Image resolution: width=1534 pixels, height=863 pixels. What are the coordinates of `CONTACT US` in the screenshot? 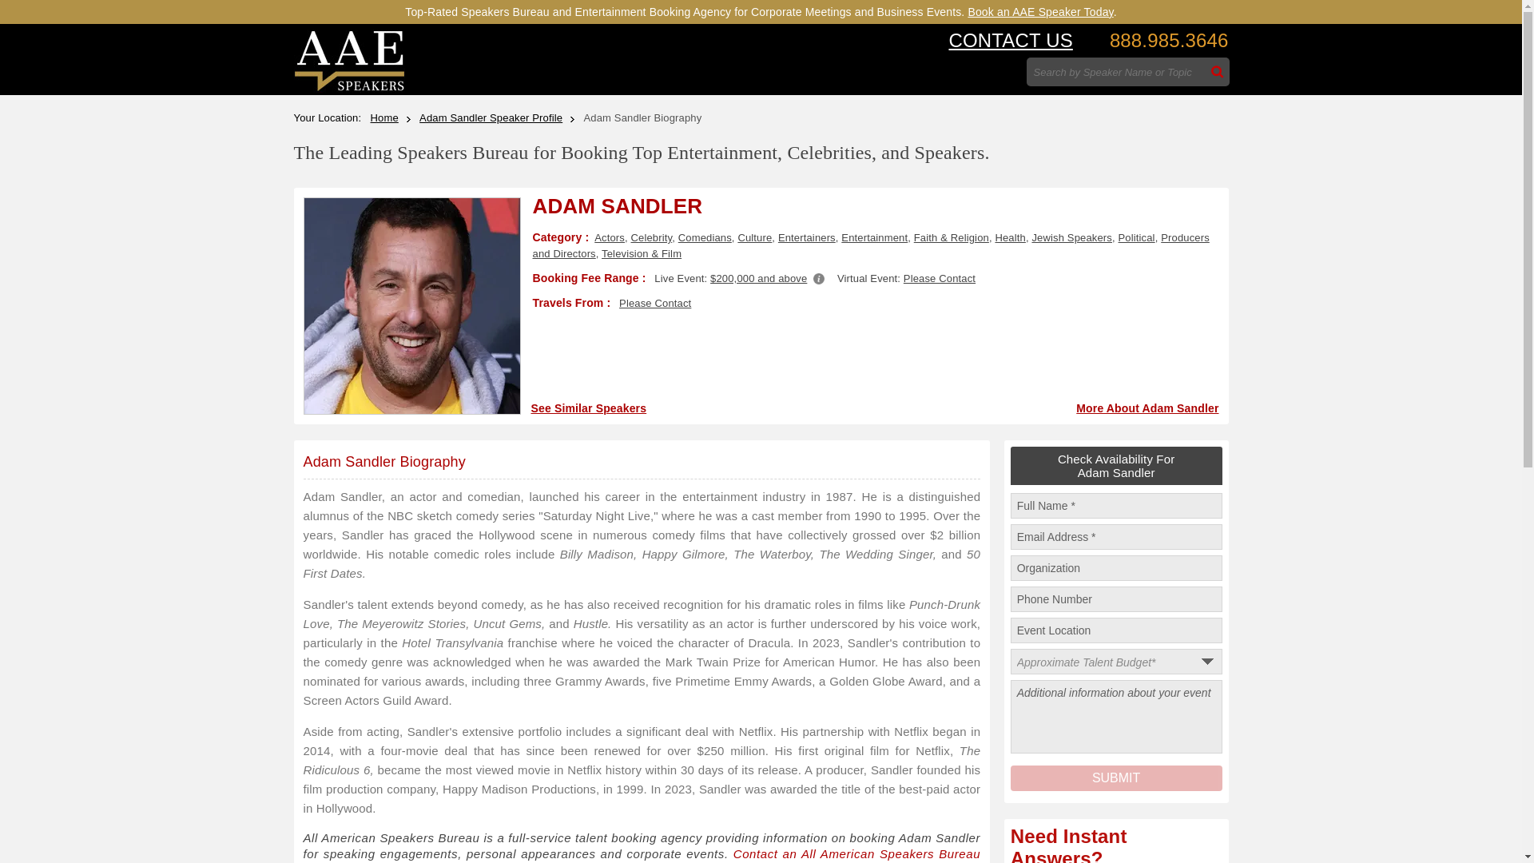 It's located at (1011, 40).